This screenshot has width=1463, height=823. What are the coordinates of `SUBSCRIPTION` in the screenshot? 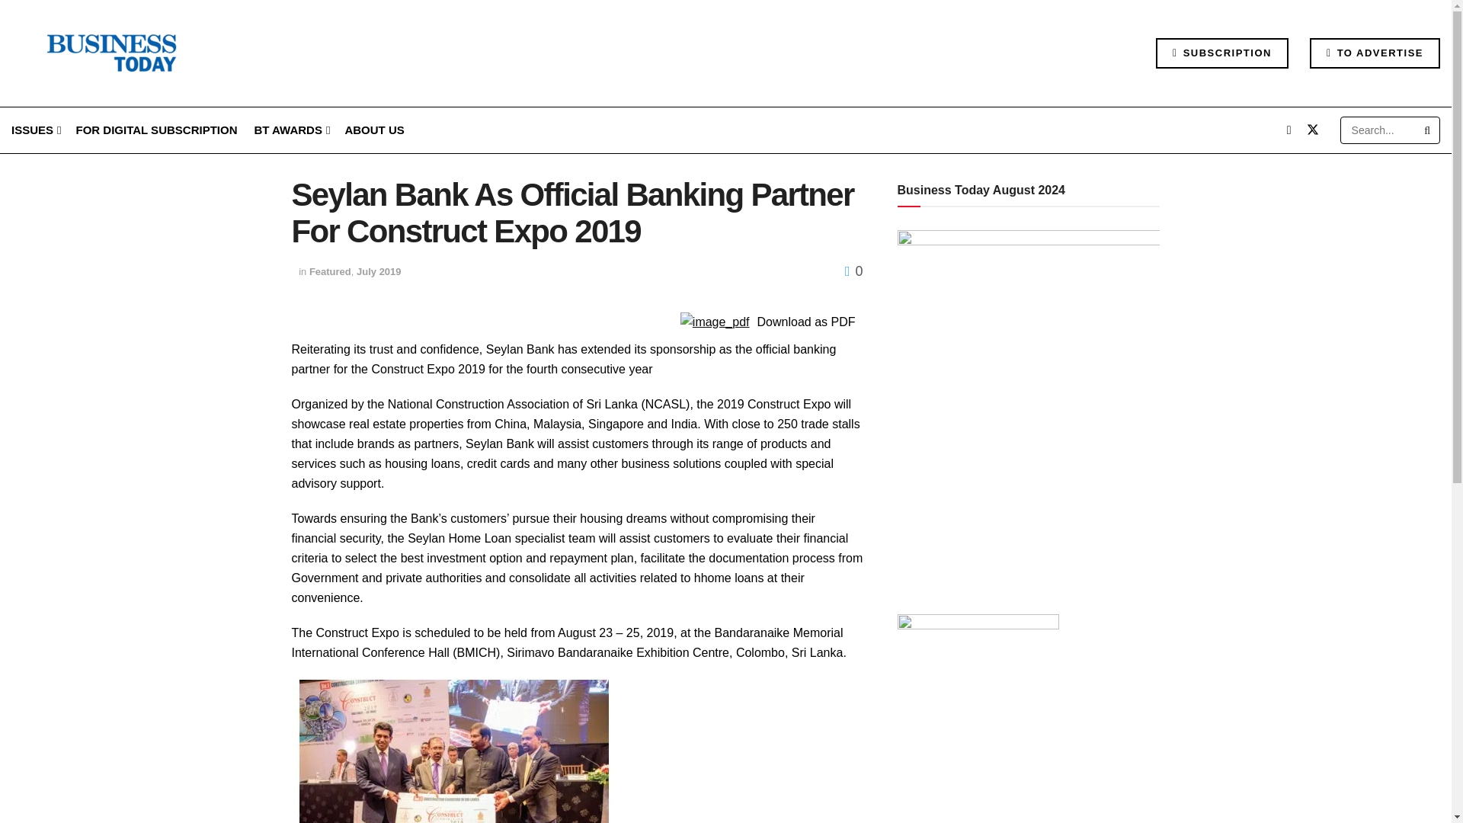 It's located at (1222, 53).